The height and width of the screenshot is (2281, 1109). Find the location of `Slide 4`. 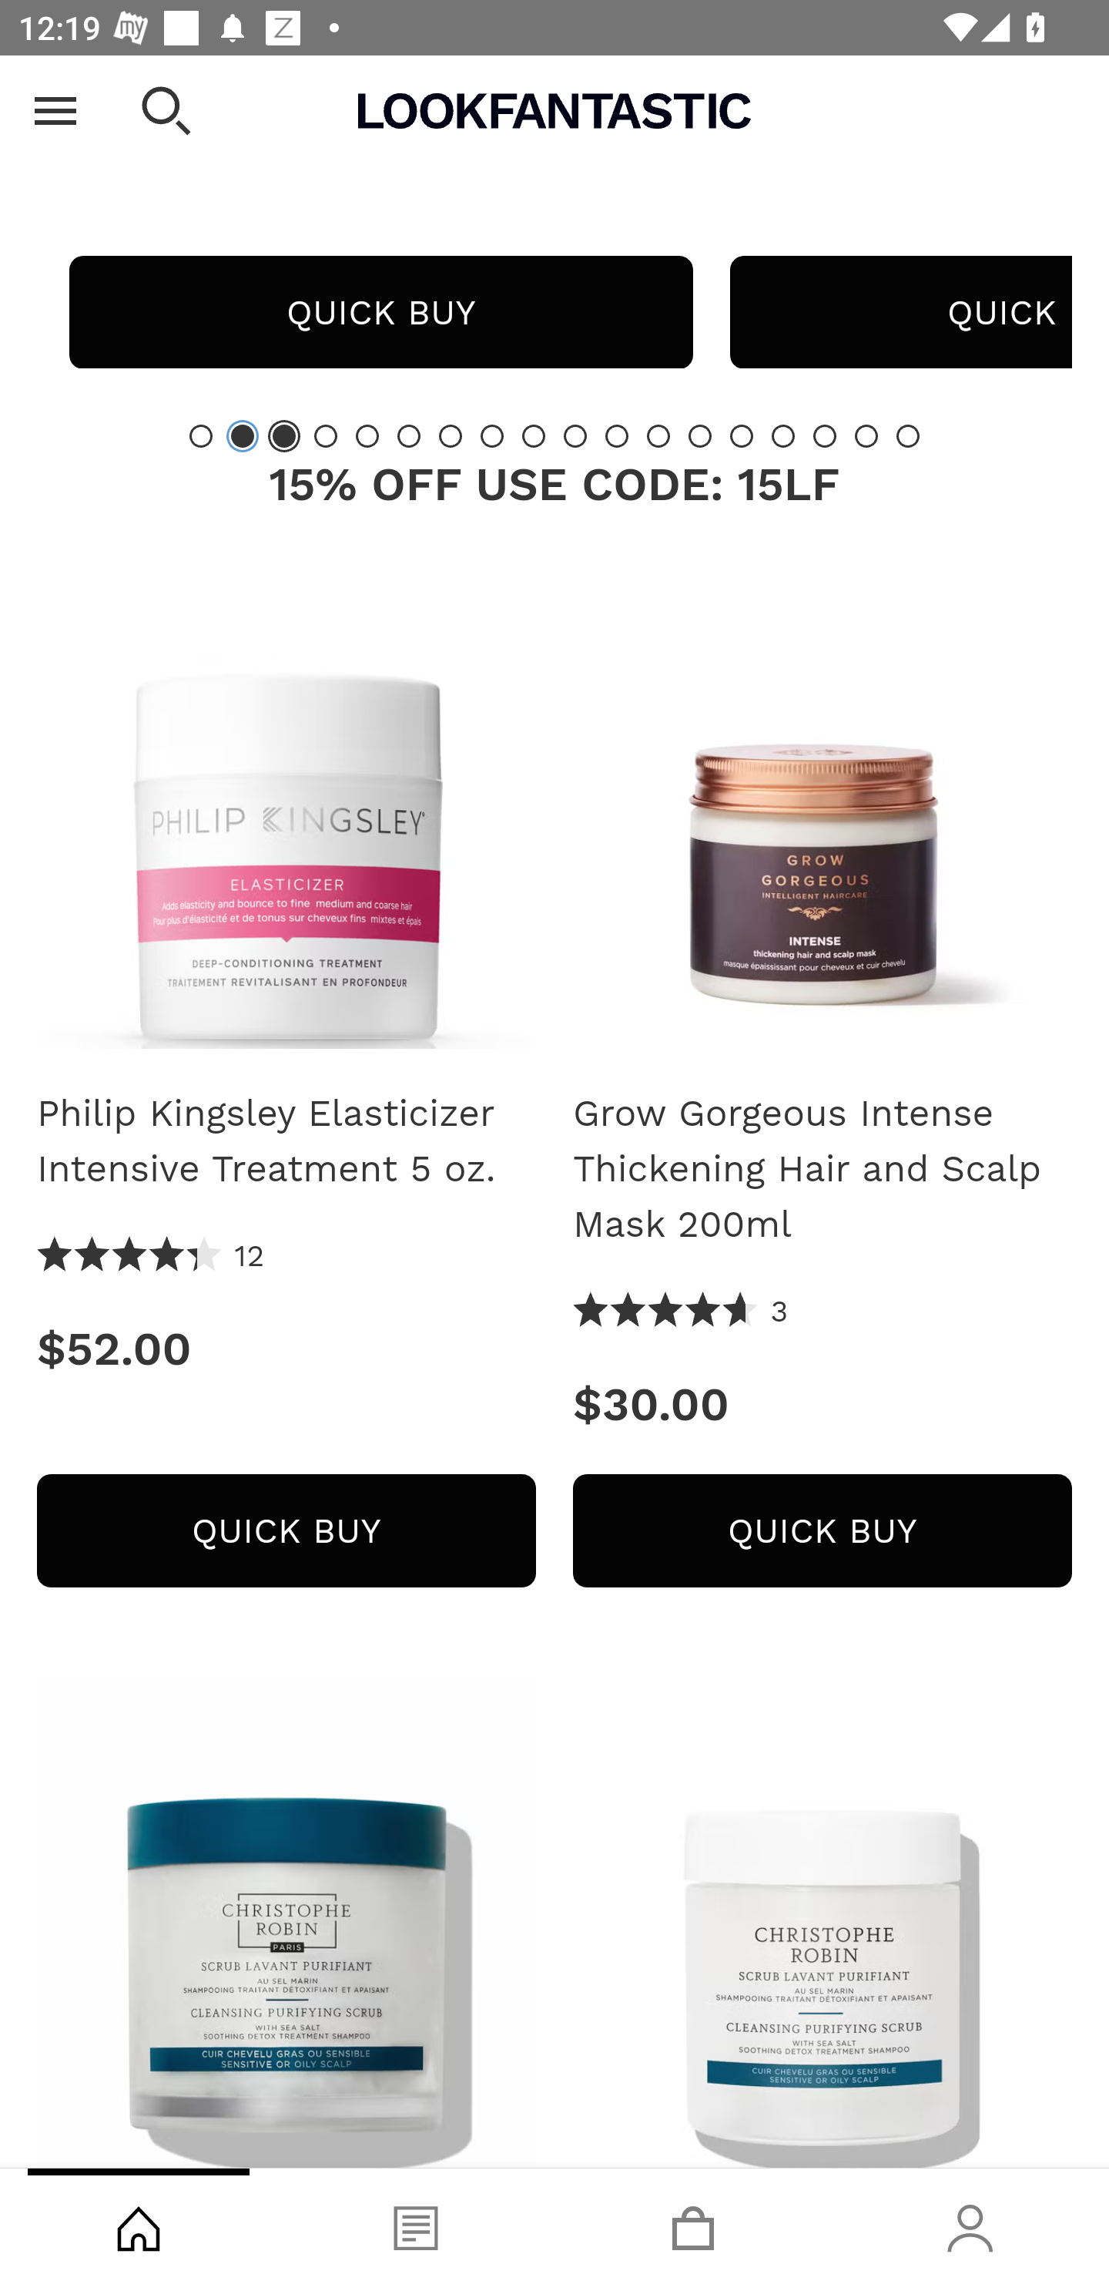

Slide 4 is located at coordinates (325, 435).